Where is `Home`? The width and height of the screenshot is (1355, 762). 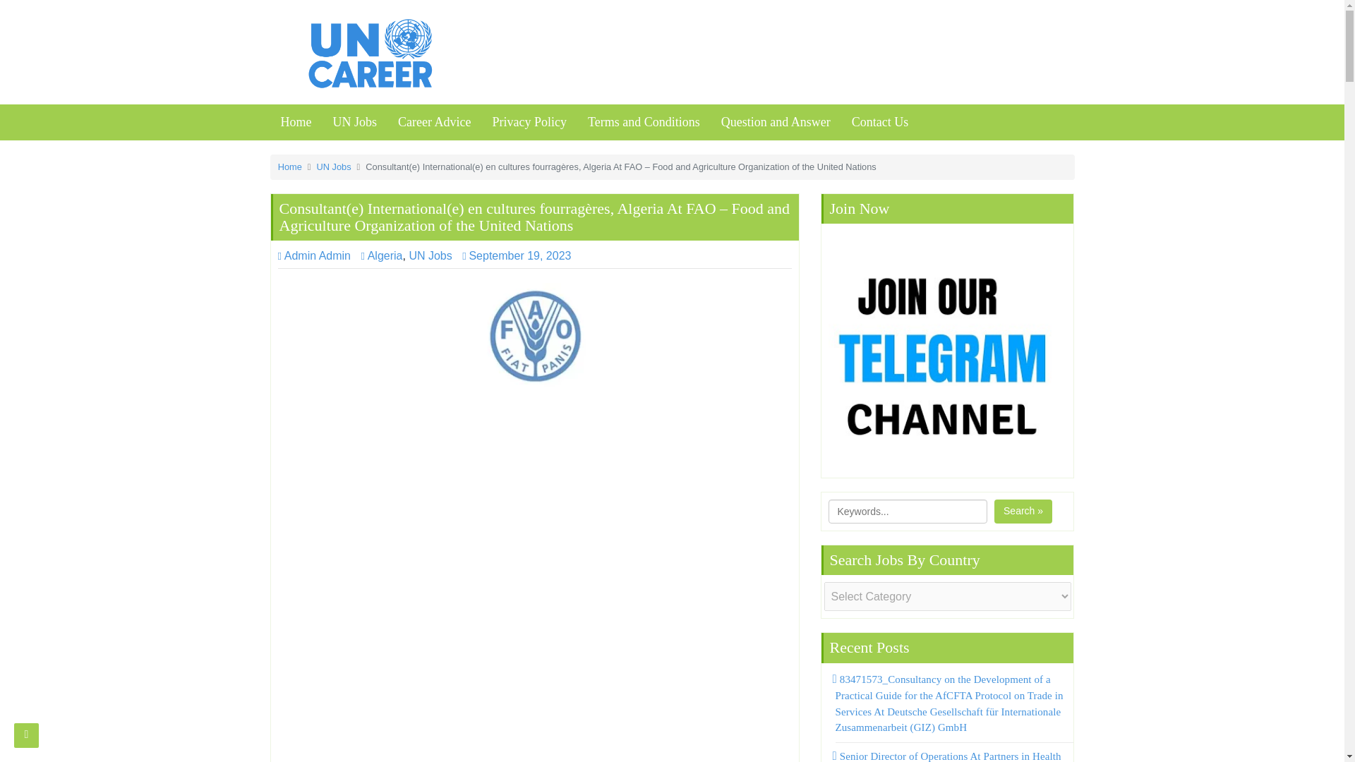 Home is located at coordinates (296, 122).